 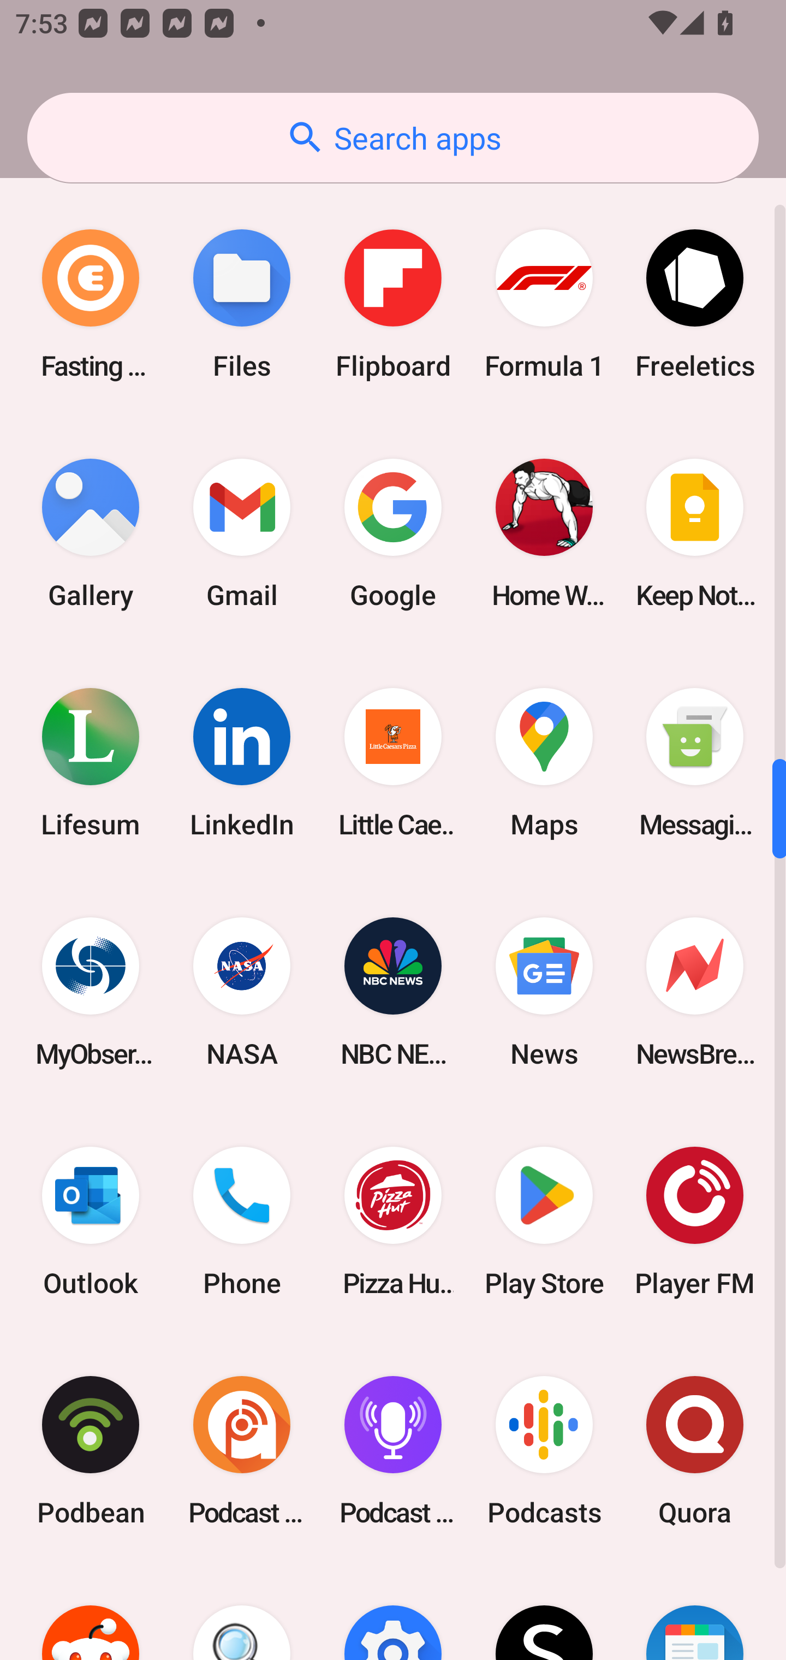 What do you see at coordinates (695, 1450) in the screenshot?
I see `Quora` at bounding box center [695, 1450].